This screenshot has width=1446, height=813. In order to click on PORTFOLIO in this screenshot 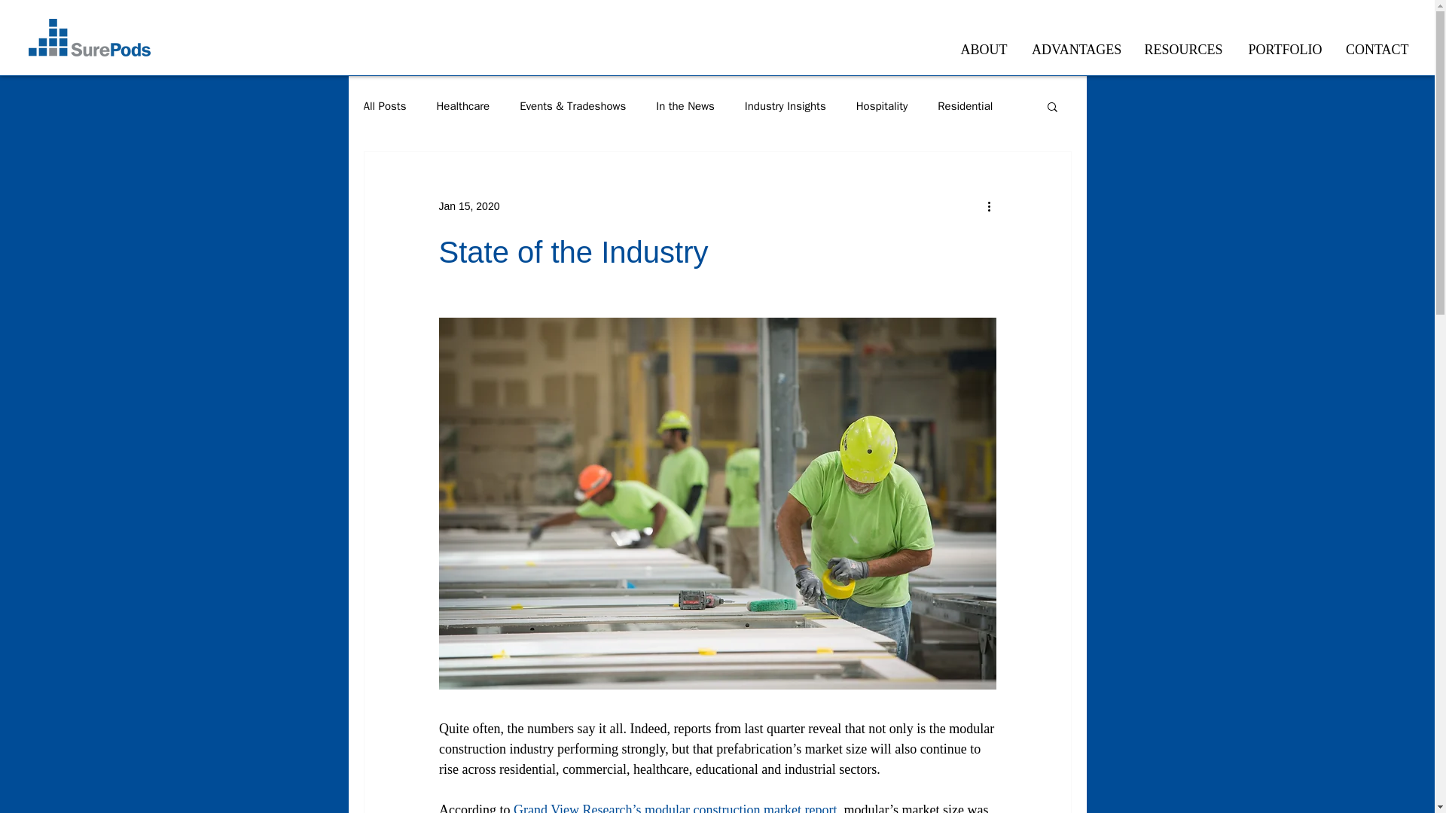, I will do `click(1285, 50)`.